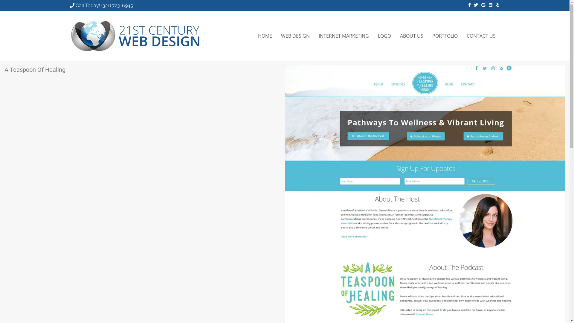 The width and height of the screenshot is (574, 323). Describe the element at coordinates (488, 5) in the screenshot. I see `Linkedin` at that location.